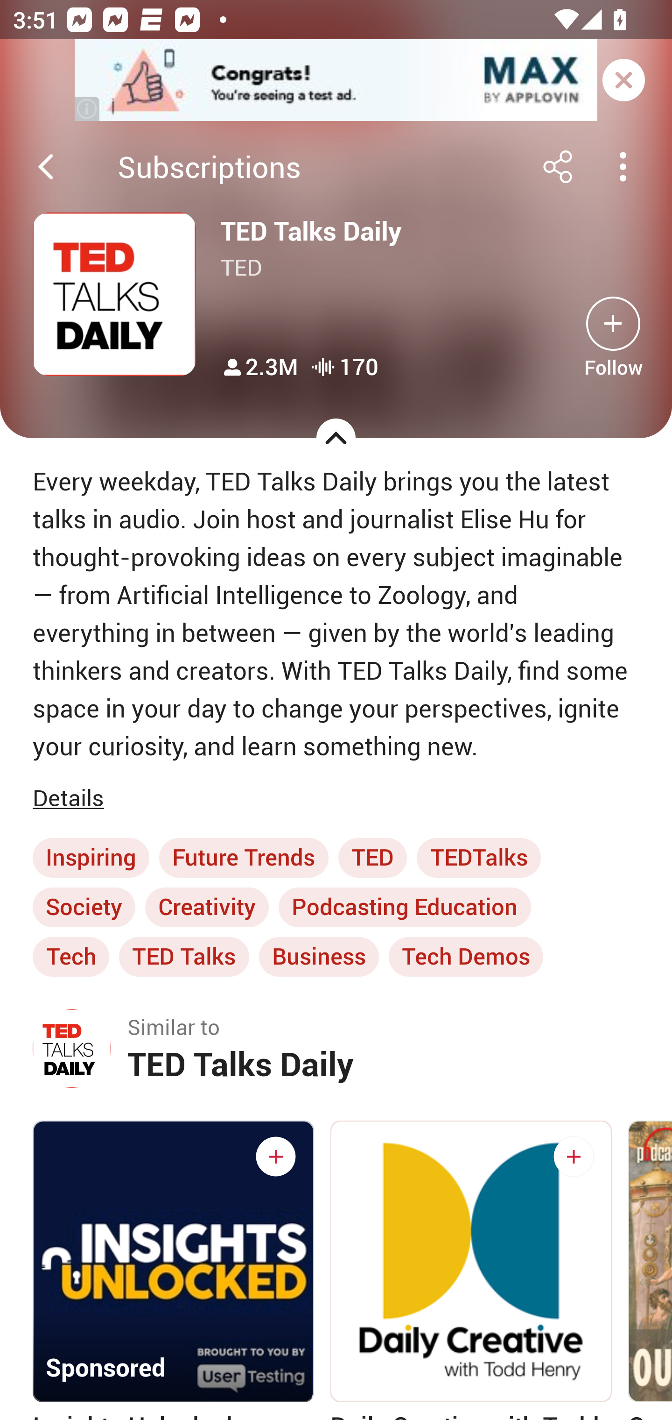 This screenshot has height=1420, width=672. What do you see at coordinates (84, 907) in the screenshot?
I see `Society` at bounding box center [84, 907].